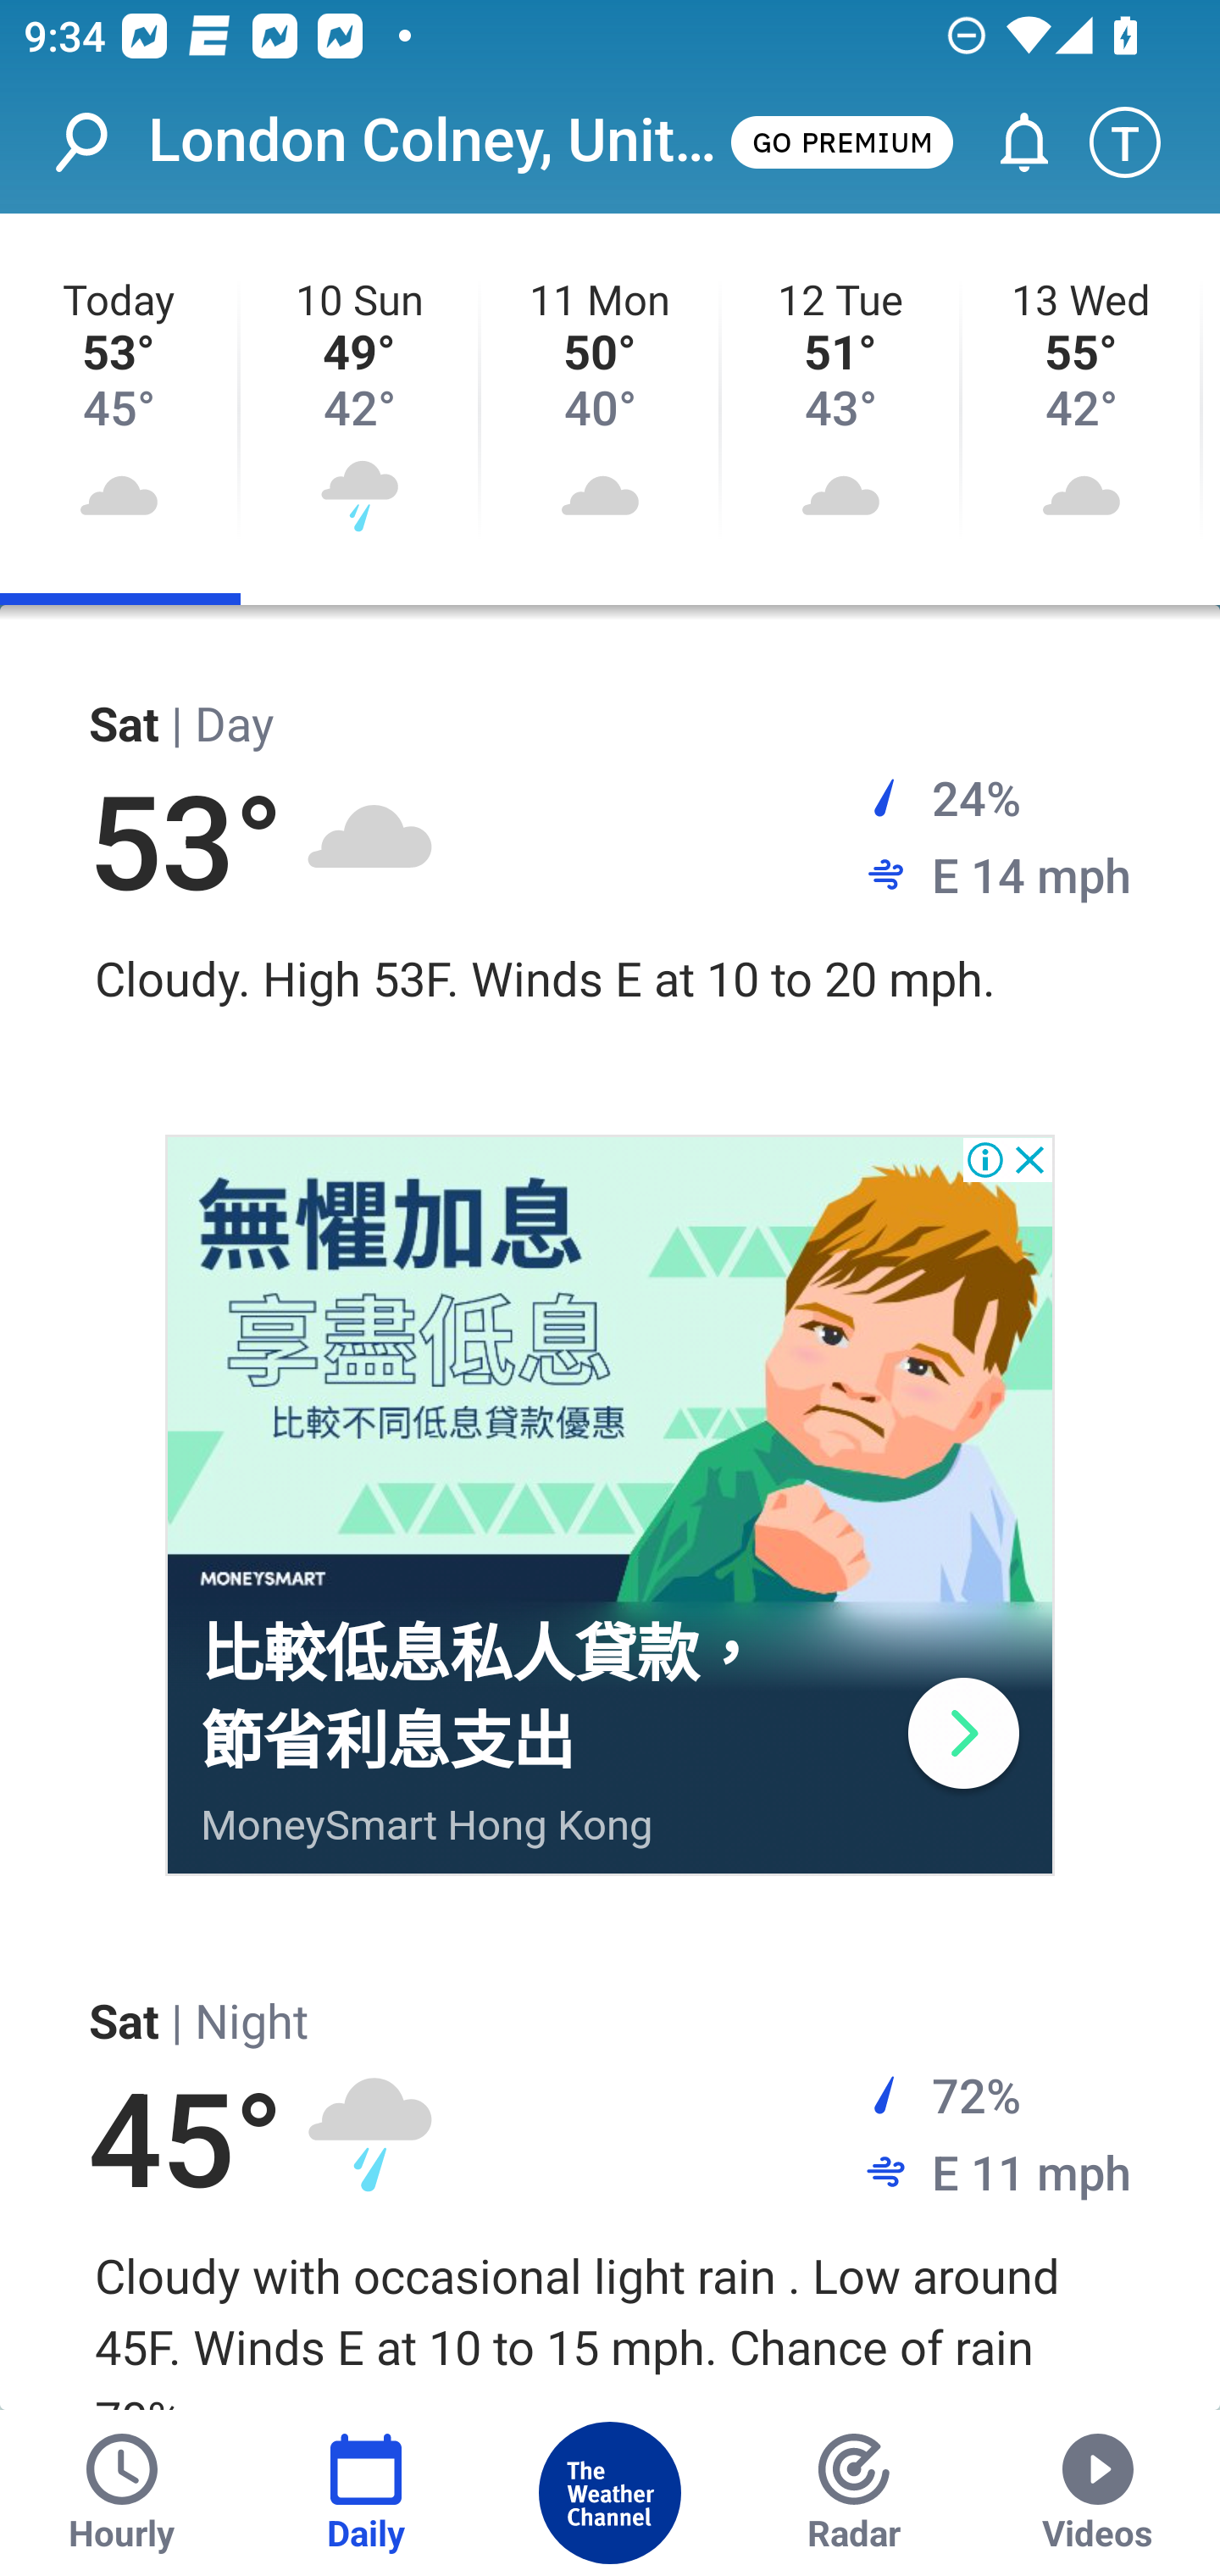 The width and height of the screenshot is (1220, 2576). What do you see at coordinates (122, 2493) in the screenshot?
I see `Hourly Tab Hourly` at bounding box center [122, 2493].